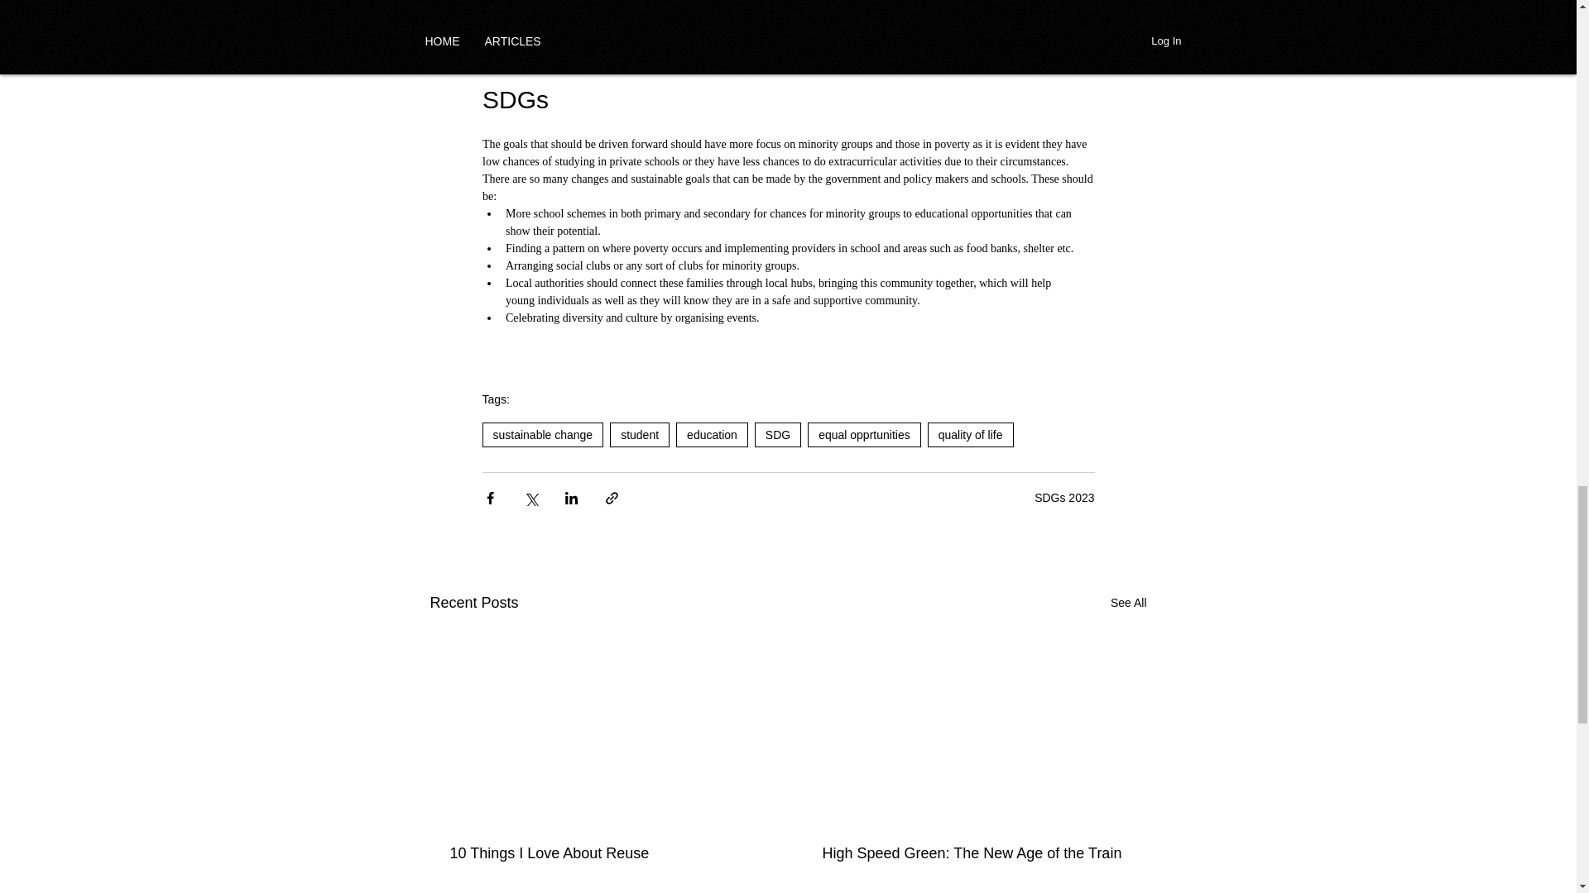 Image resolution: width=1589 pixels, height=893 pixels. Describe the element at coordinates (975, 853) in the screenshot. I see `High Speed Green: The New Age of the Train` at that location.